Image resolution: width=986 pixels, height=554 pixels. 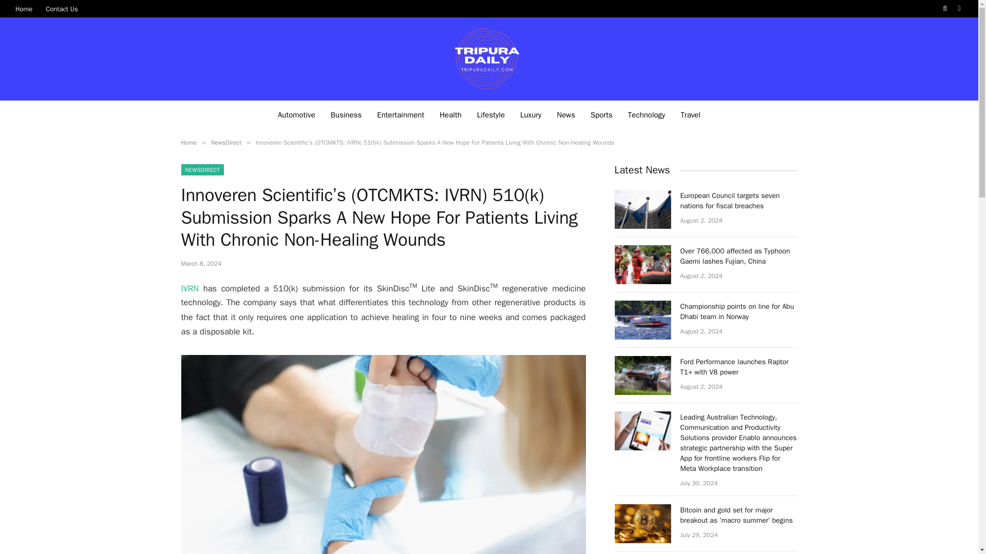 What do you see at coordinates (566, 114) in the screenshot?
I see `News` at bounding box center [566, 114].